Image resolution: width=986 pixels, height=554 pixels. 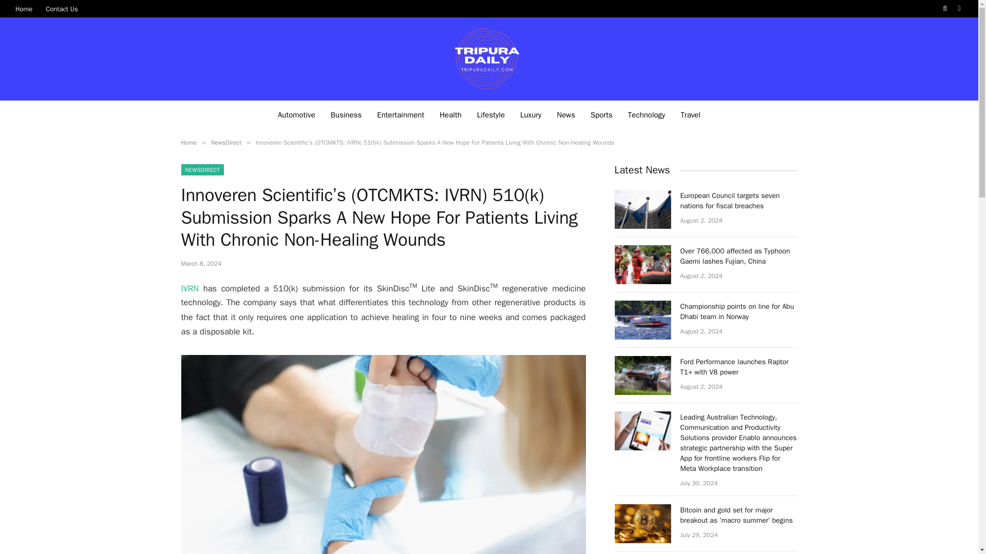 What do you see at coordinates (566, 114) in the screenshot?
I see `News` at bounding box center [566, 114].